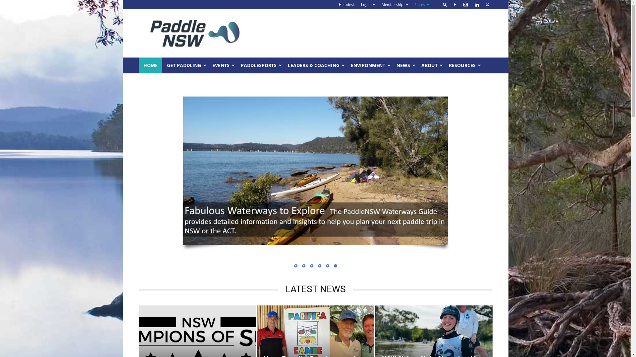 The width and height of the screenshot is (636, 357). What do you see at coordinates (431, 65) in the screenshot?
I see `ABOUT` at bounding box center [431, 65].